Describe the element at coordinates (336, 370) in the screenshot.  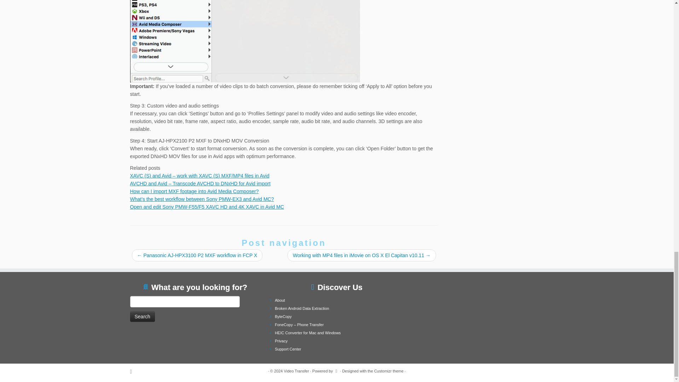
I see `Powered by WordPress` at that location.